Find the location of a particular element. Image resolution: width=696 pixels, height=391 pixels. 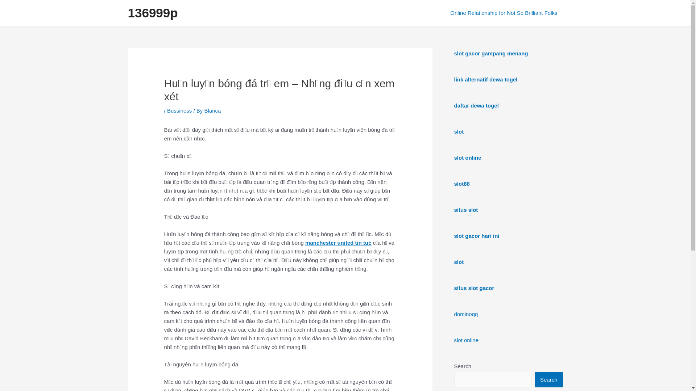

dominoqq is located at coordinates (466, 314).